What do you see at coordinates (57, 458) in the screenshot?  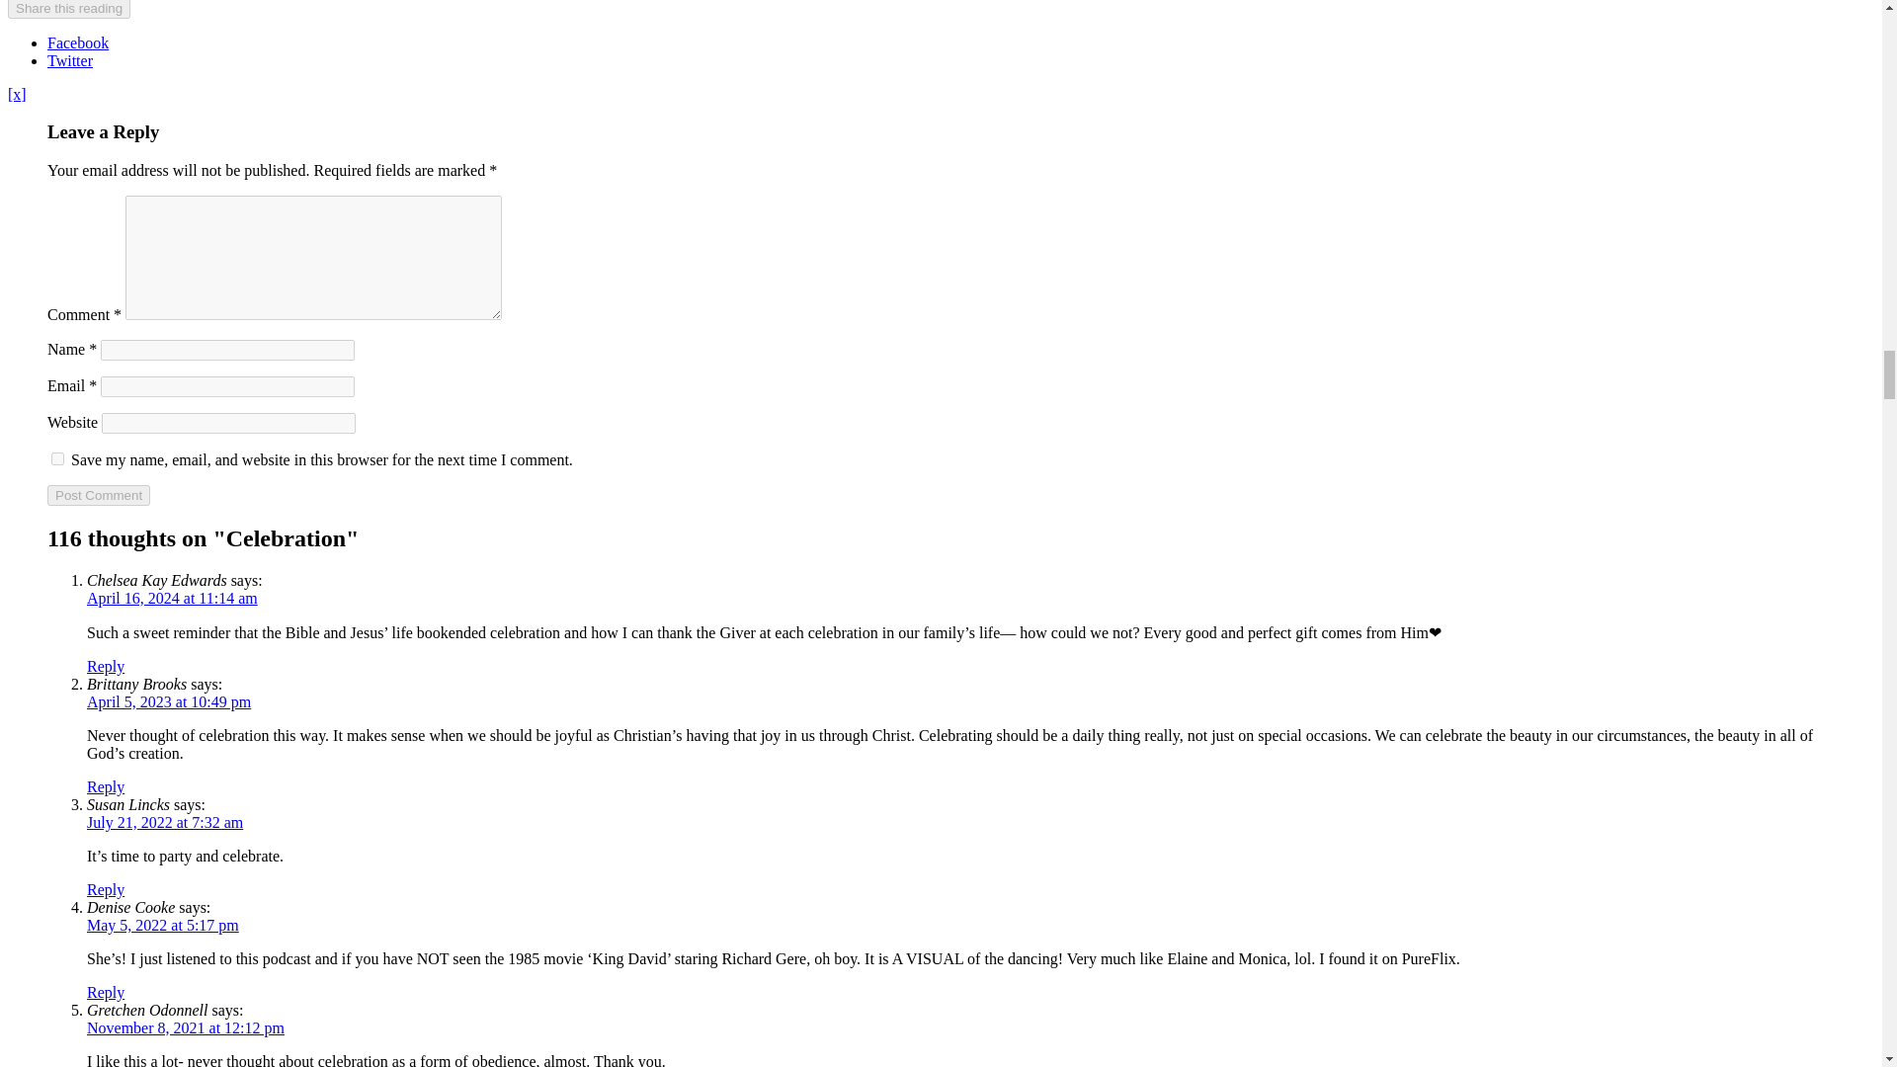 I see `yes` at bounding box center [57, 458].